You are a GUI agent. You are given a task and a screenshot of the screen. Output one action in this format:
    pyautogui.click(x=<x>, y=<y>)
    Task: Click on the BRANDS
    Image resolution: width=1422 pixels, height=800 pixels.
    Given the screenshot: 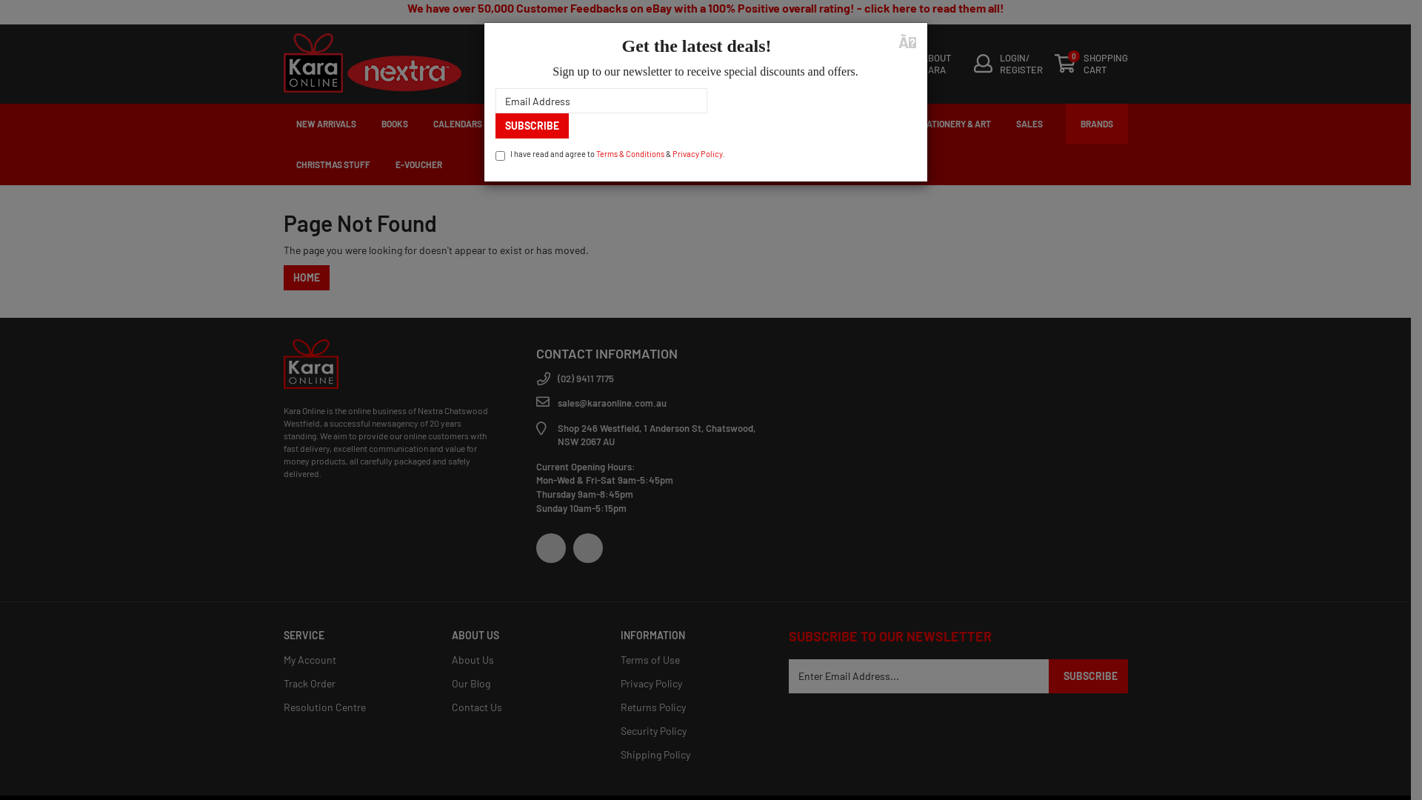 What is the action you would take?
    pyautogui.click(x=1096, y=124)
    